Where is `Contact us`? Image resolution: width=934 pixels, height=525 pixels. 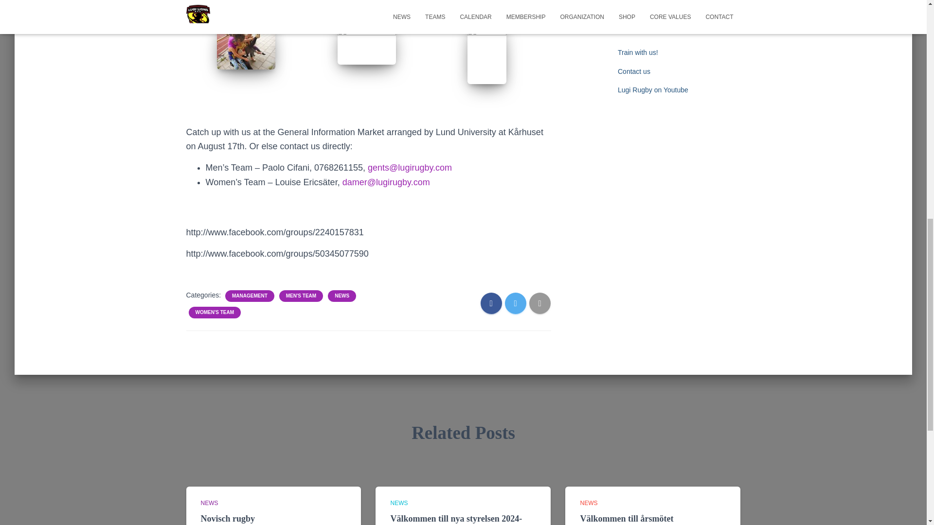 Contact us is located at coordinates (633, 71).